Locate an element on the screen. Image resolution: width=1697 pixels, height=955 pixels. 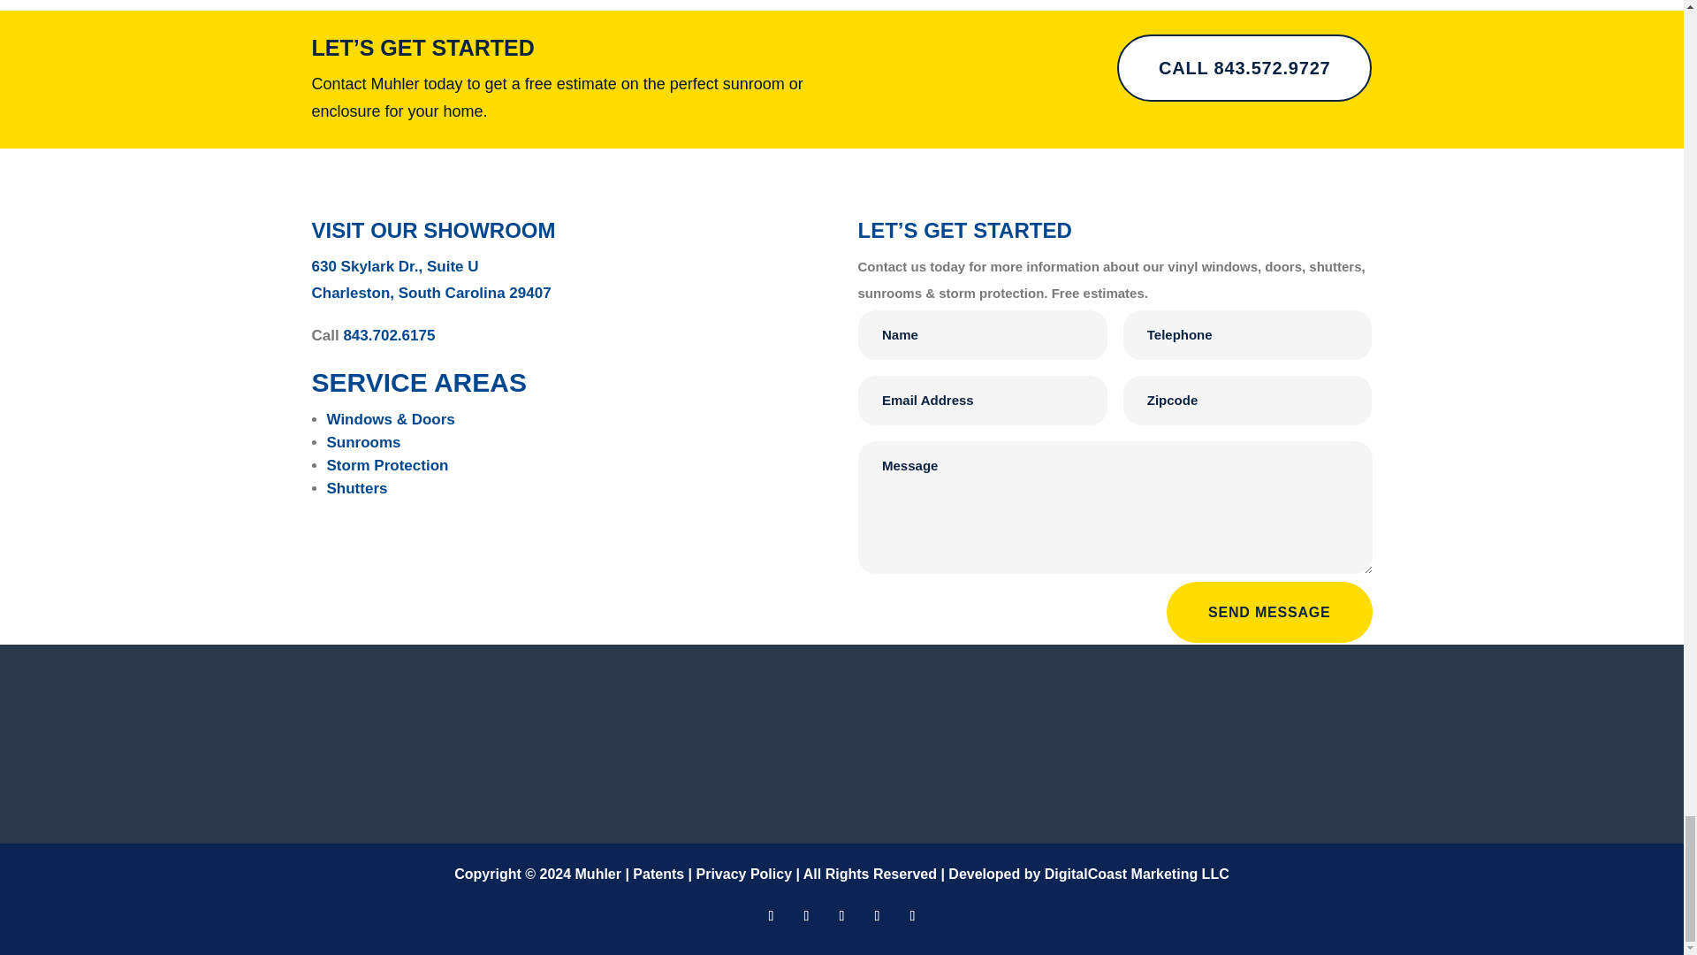
Sunrooms is located at coordinates (364, 442).